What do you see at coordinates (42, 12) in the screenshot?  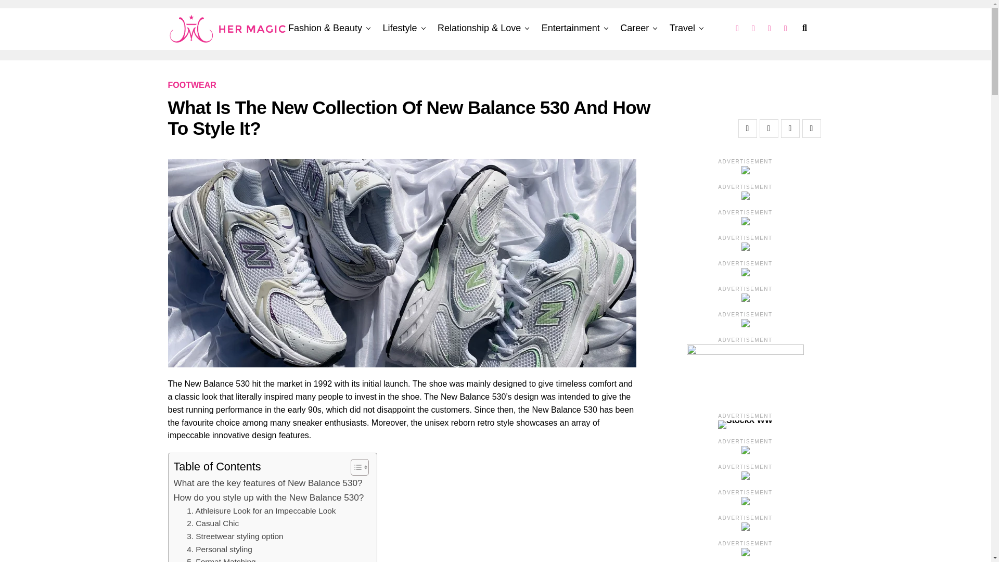 I see `Rakuten Marketing UK` at bounding box center [42, 12].